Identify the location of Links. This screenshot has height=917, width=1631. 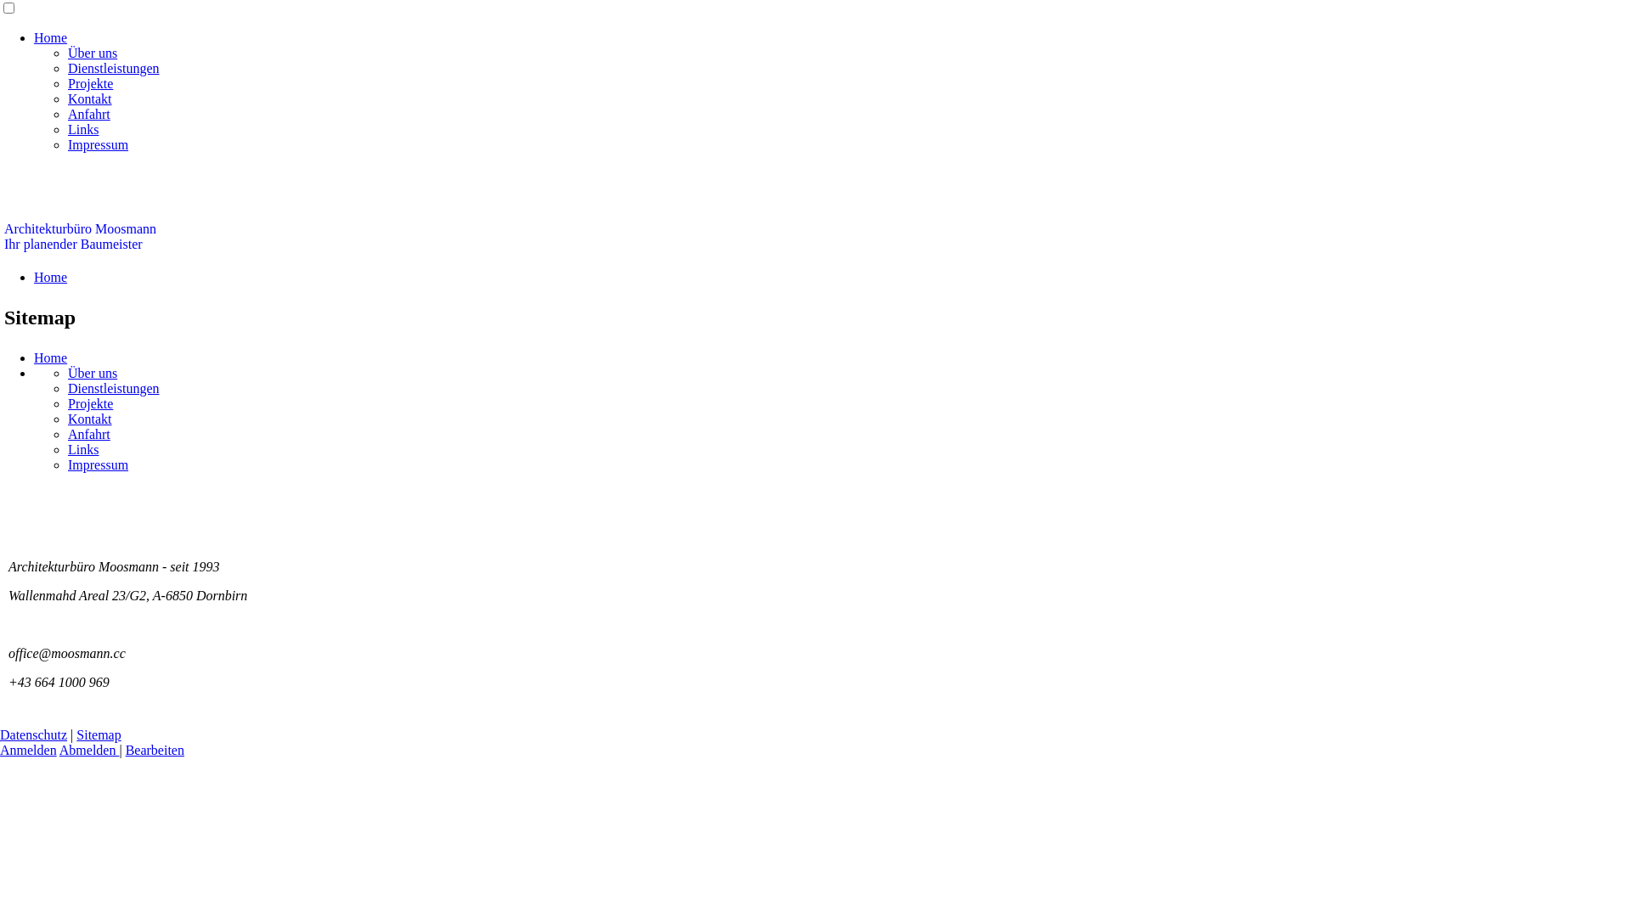
(83, 450).